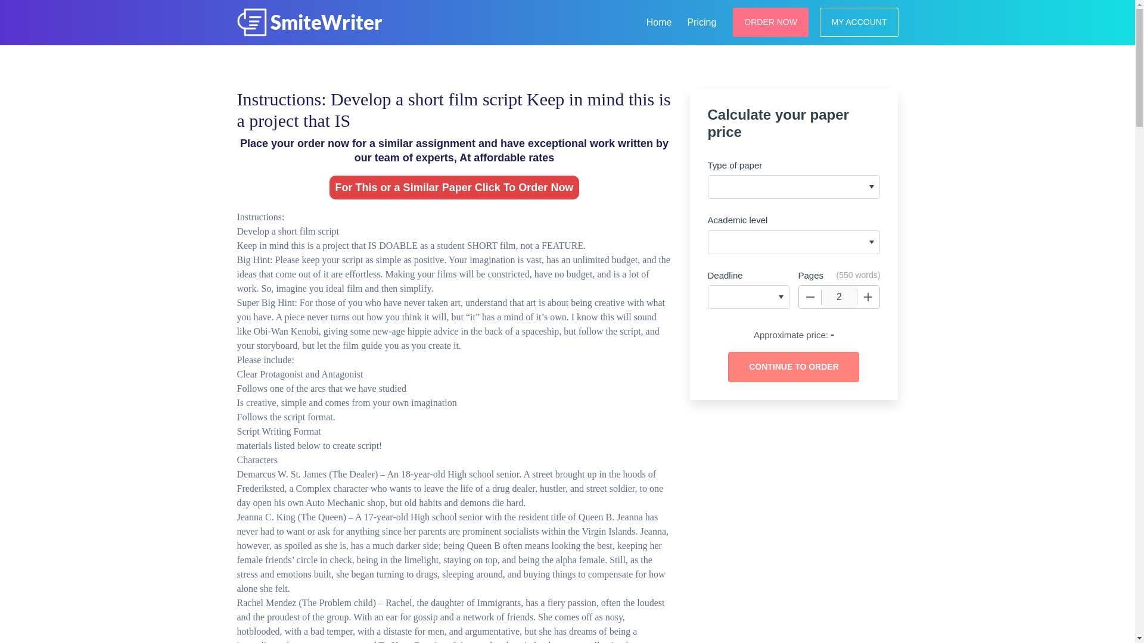  I want to click on For This or a Similar Paper Click To Order Now, so click(454, 187).